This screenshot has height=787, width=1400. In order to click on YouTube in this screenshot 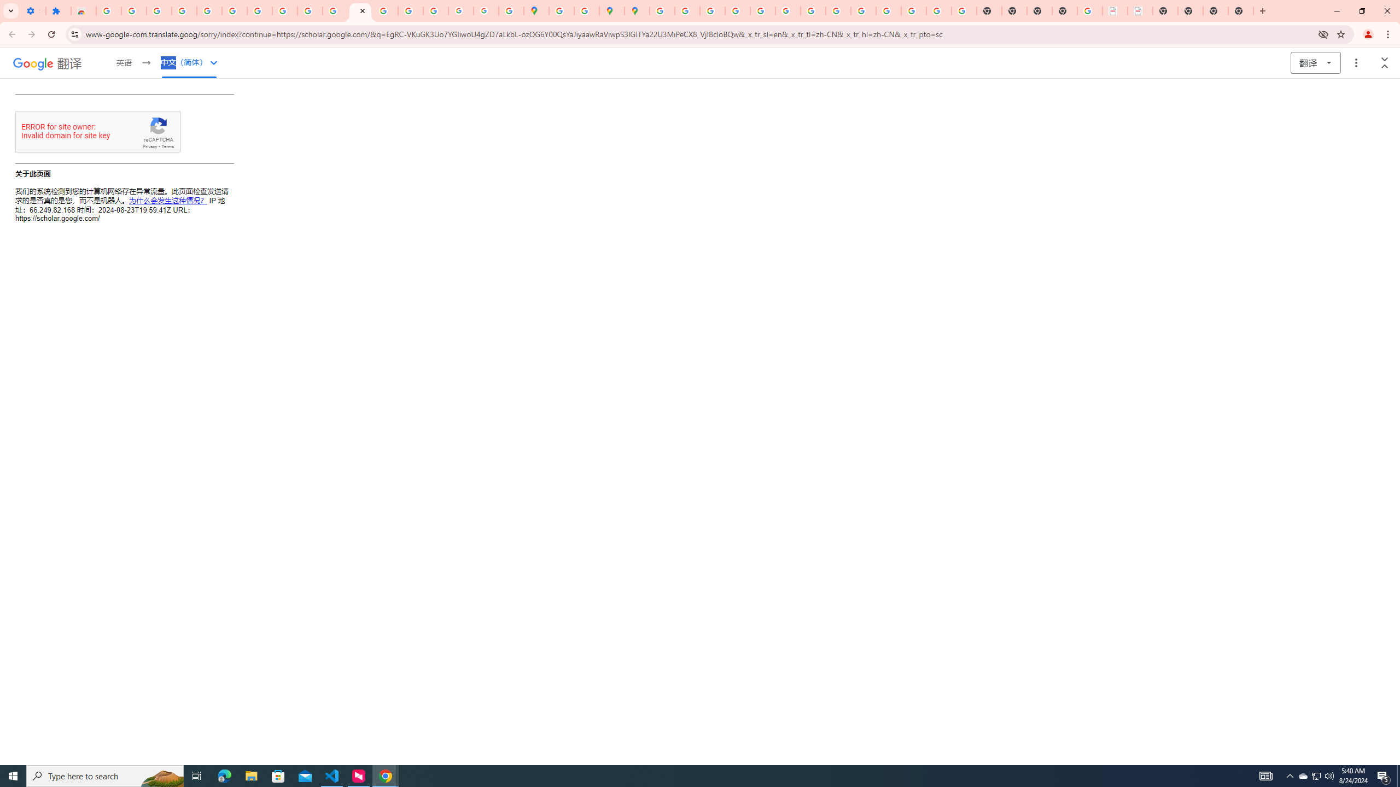, I will do `click(310, 11)`.